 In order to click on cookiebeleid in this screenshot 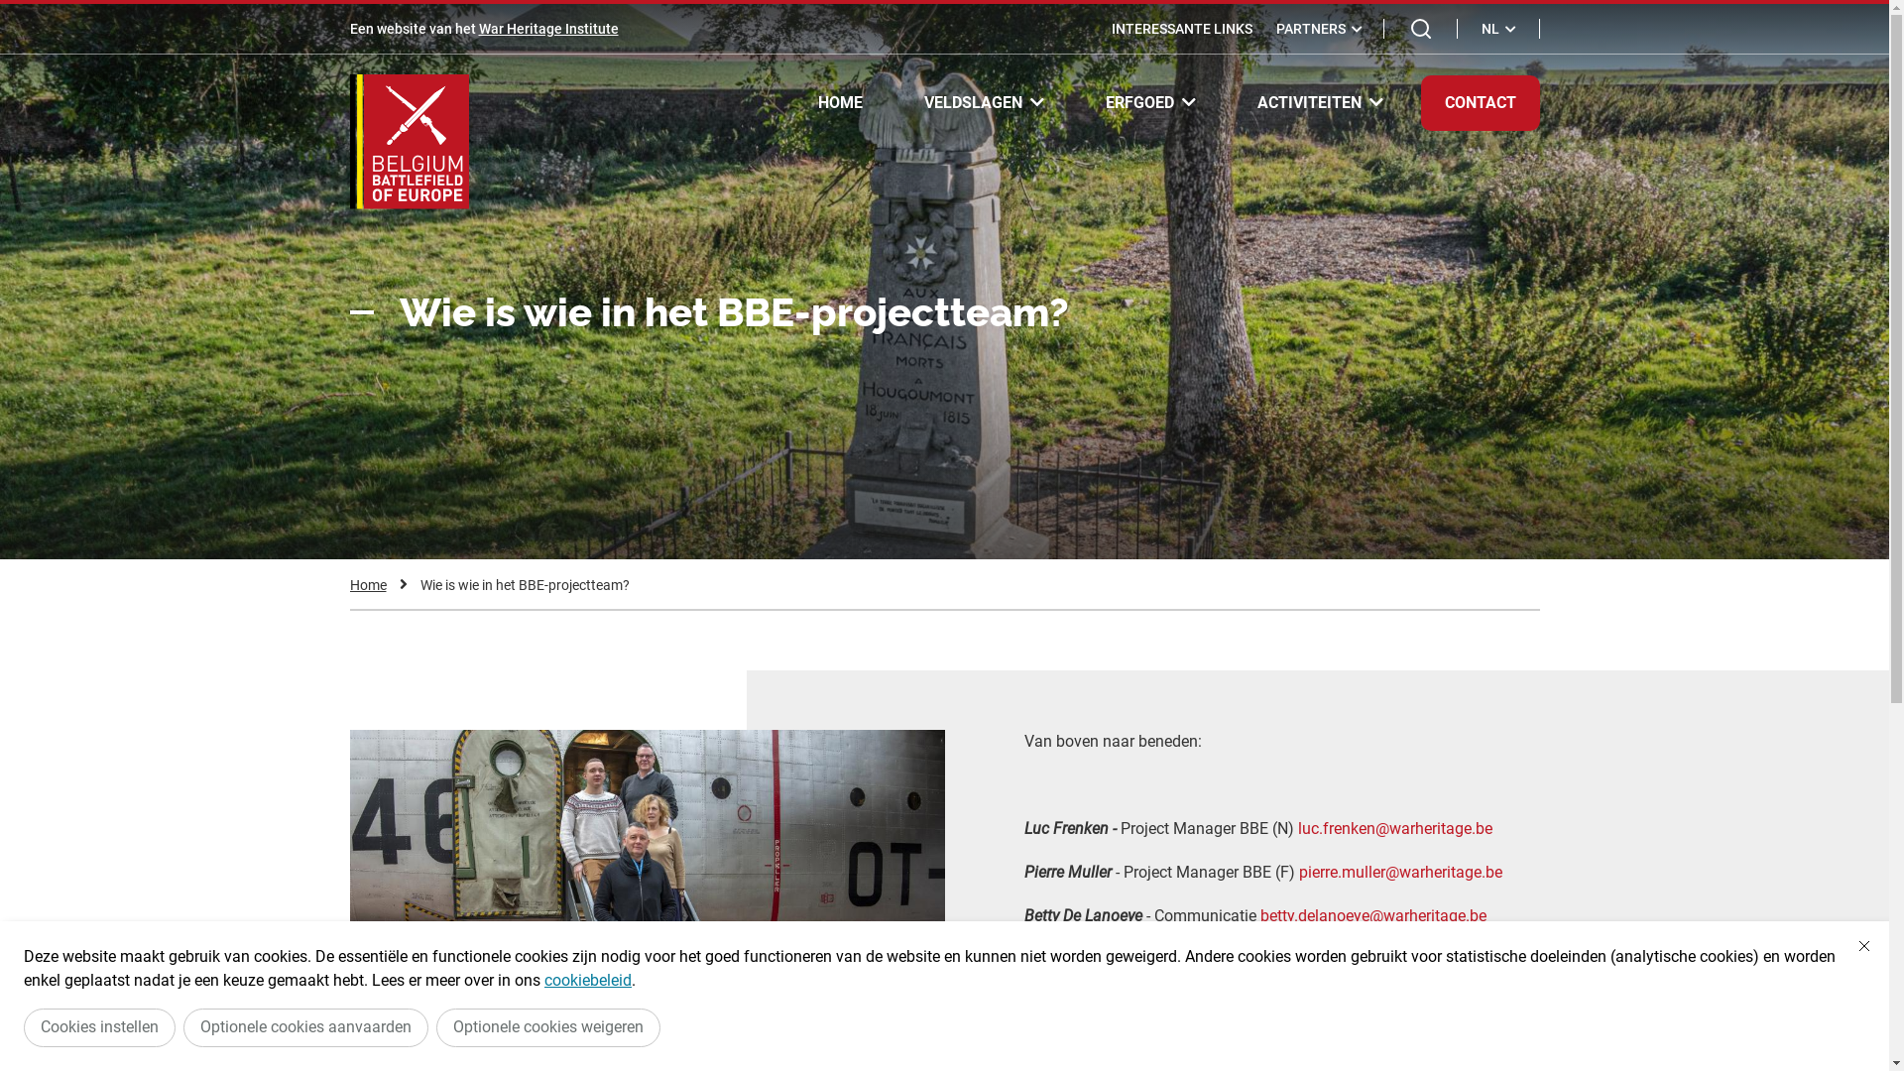, I will do `click(588, 980)`.